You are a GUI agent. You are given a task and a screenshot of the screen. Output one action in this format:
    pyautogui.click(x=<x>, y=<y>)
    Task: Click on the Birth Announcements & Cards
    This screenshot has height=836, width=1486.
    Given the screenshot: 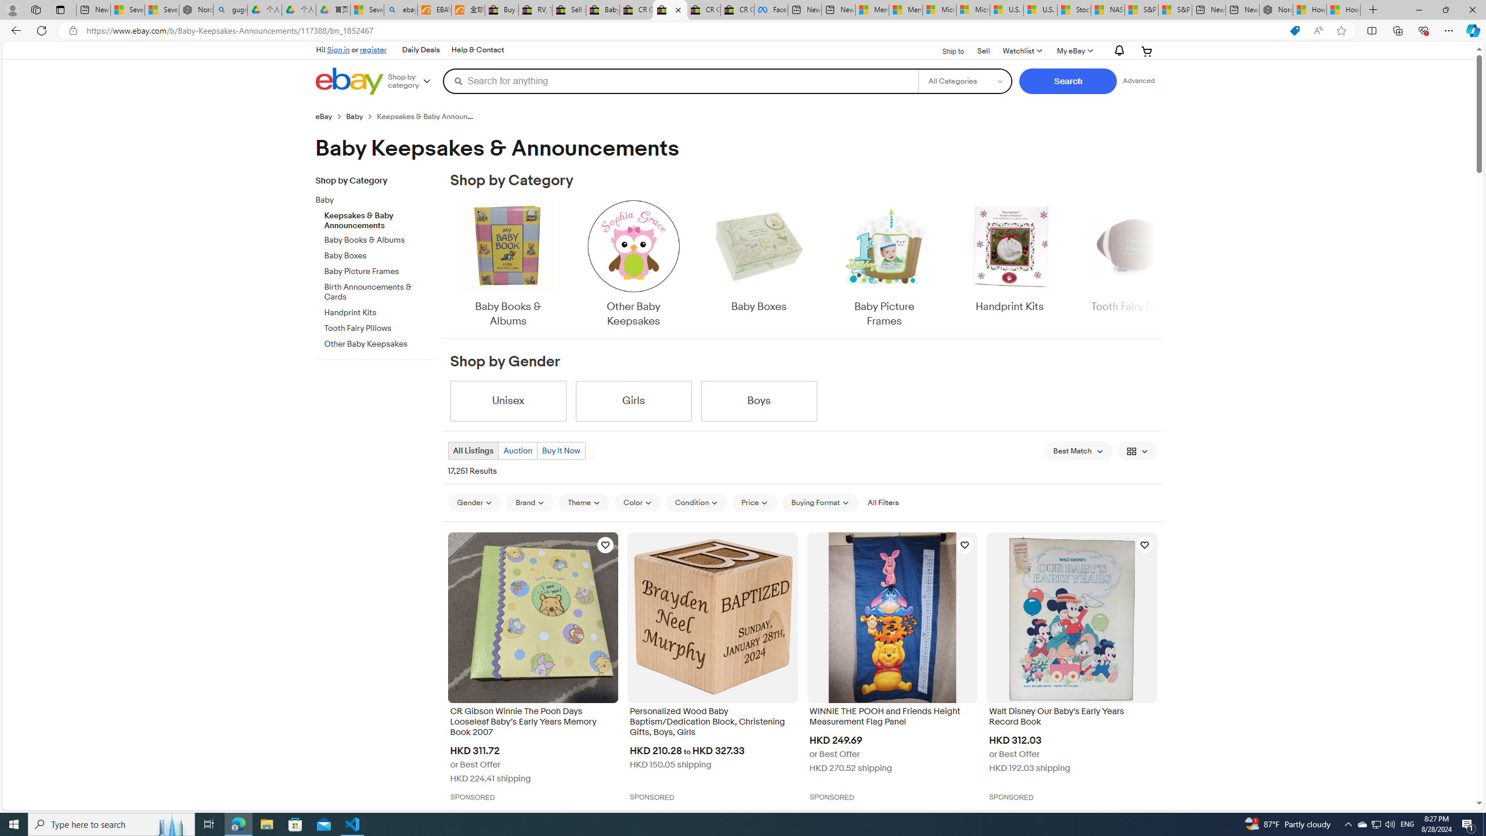 What is the action you would take?
    pyautogui.click(x=380, y=293)
    